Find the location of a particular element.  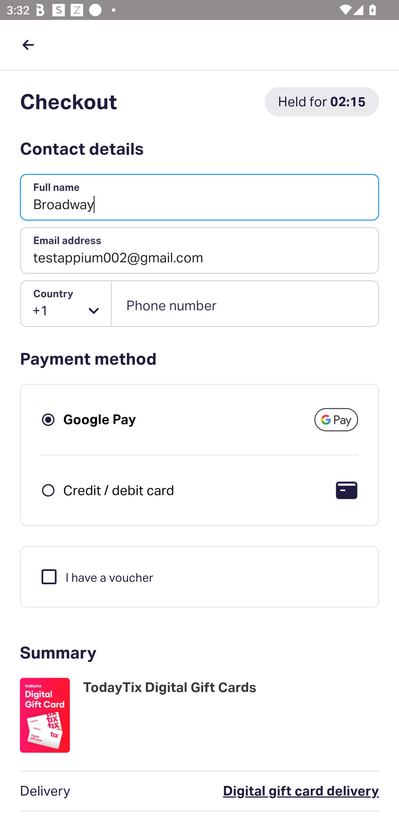

Broadway is located at coordinates (199, 198).